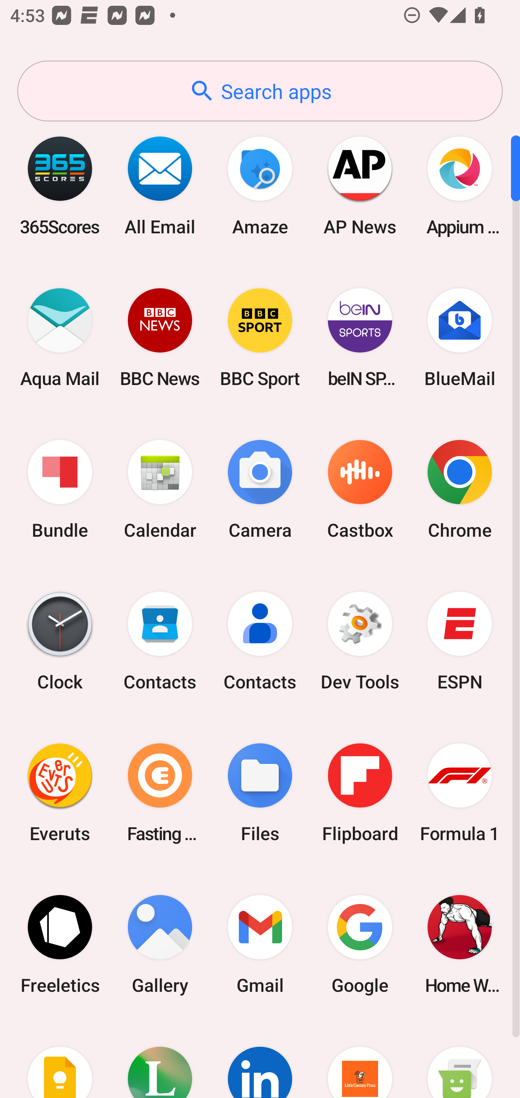 Image resolution: width=520 pixels, height=1098 pixels. I want to click on   Search apps, so click(260, 91).